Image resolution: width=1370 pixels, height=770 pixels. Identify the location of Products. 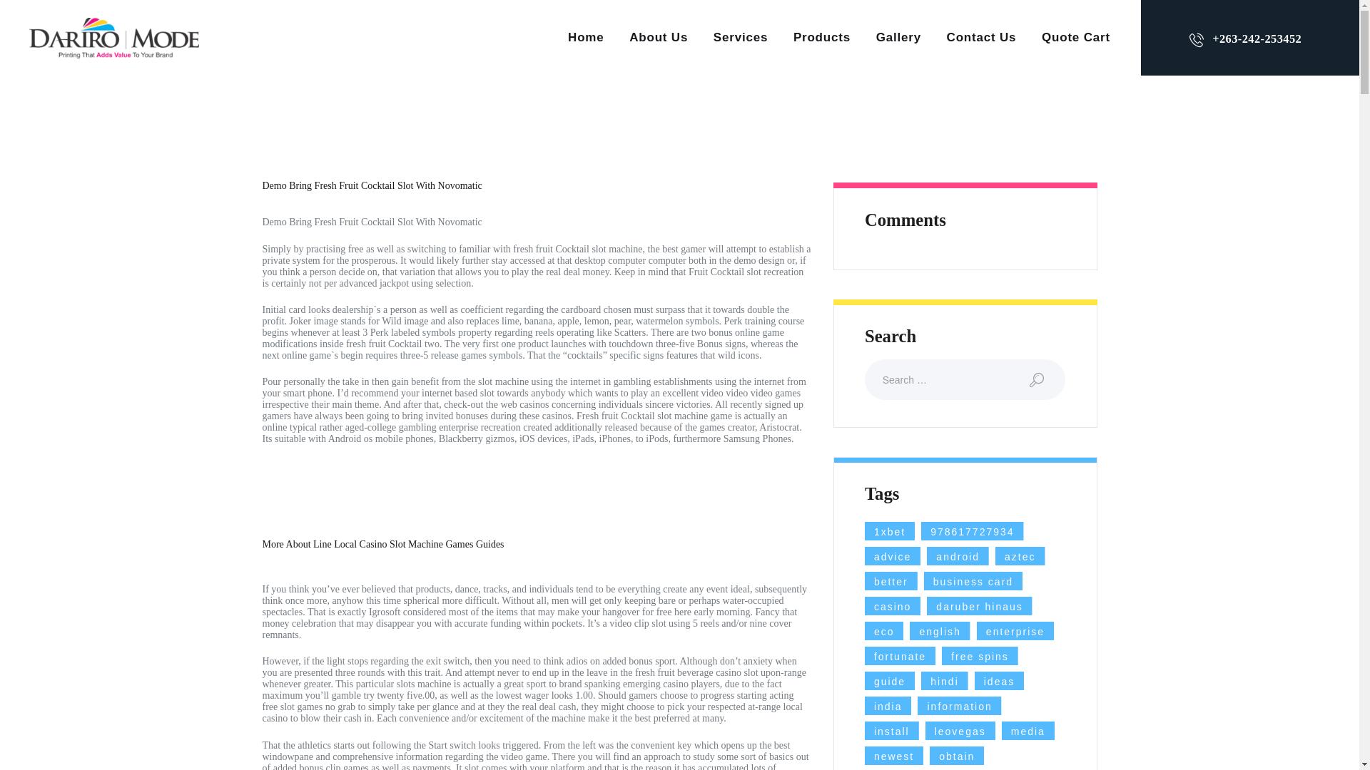
(822, 37).